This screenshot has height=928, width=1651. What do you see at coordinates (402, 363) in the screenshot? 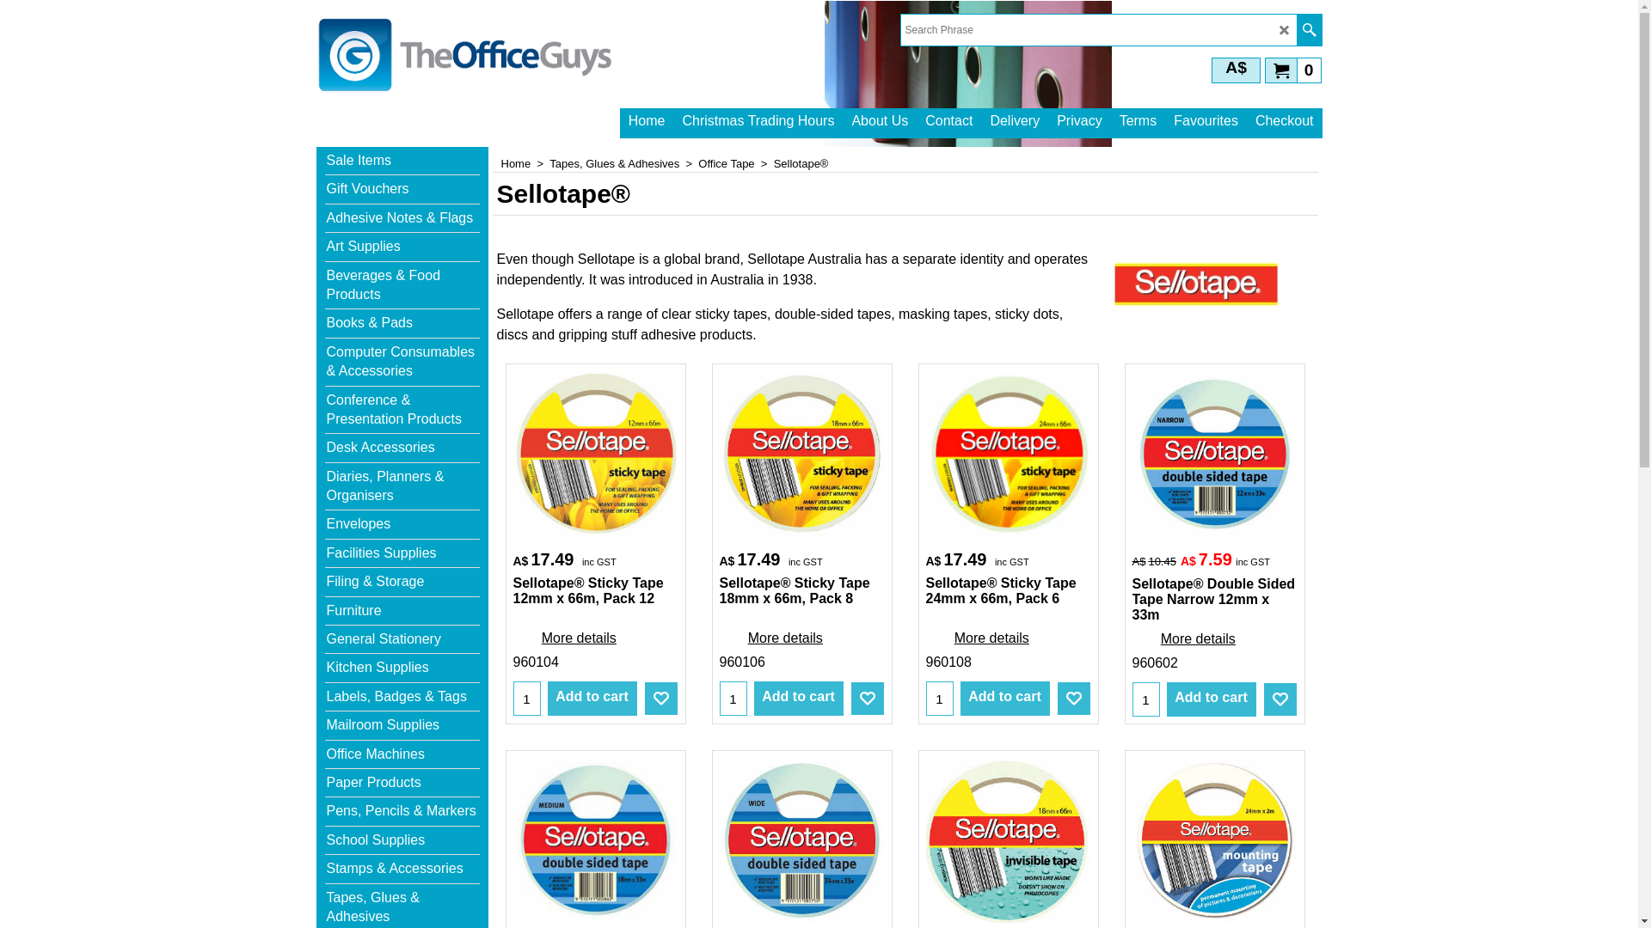
I see `Computer Consumables & Accessories` at bounding box center [402, 363].